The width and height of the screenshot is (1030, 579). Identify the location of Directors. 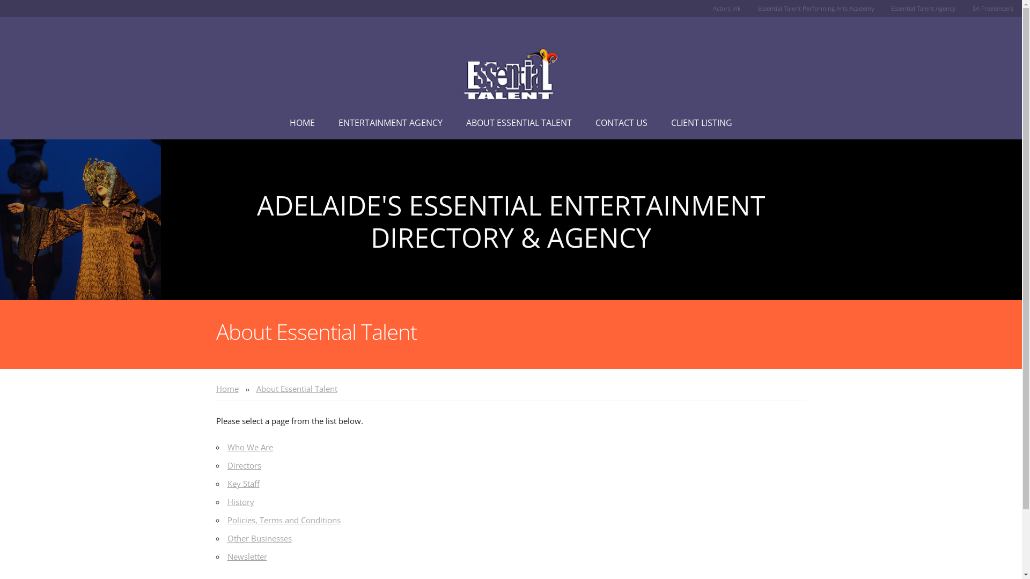
(245, 465).